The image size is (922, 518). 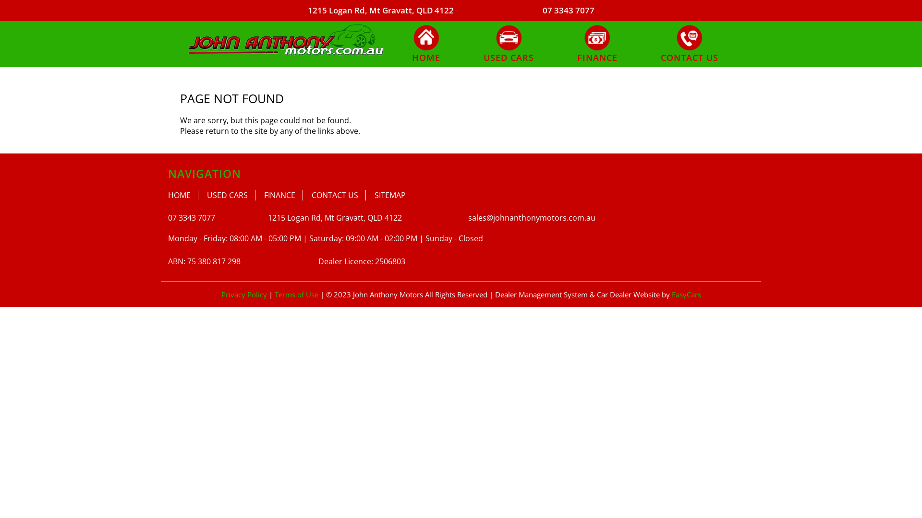 I want to click on 1215 Logan Rd, Mt Gravatt, QLD 4122, so click(x=381, y=11).